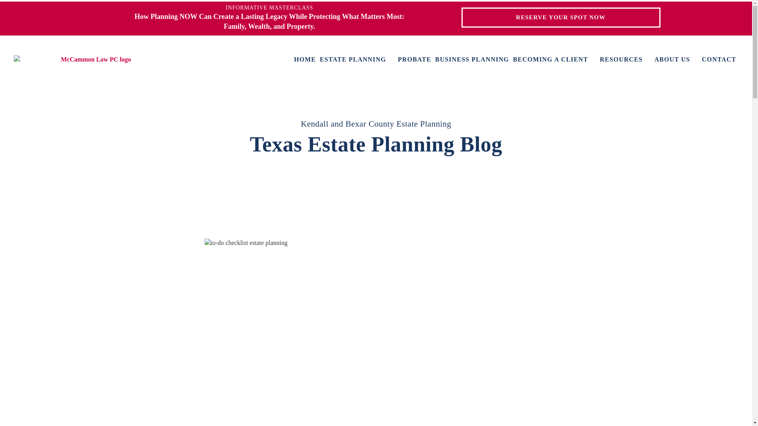 Image resolution: width=758 pixels, height=426 pixels. Describe the element at coordinates (357, 60) in the screenshot. I see `ESTATE PLANNING` at that location.